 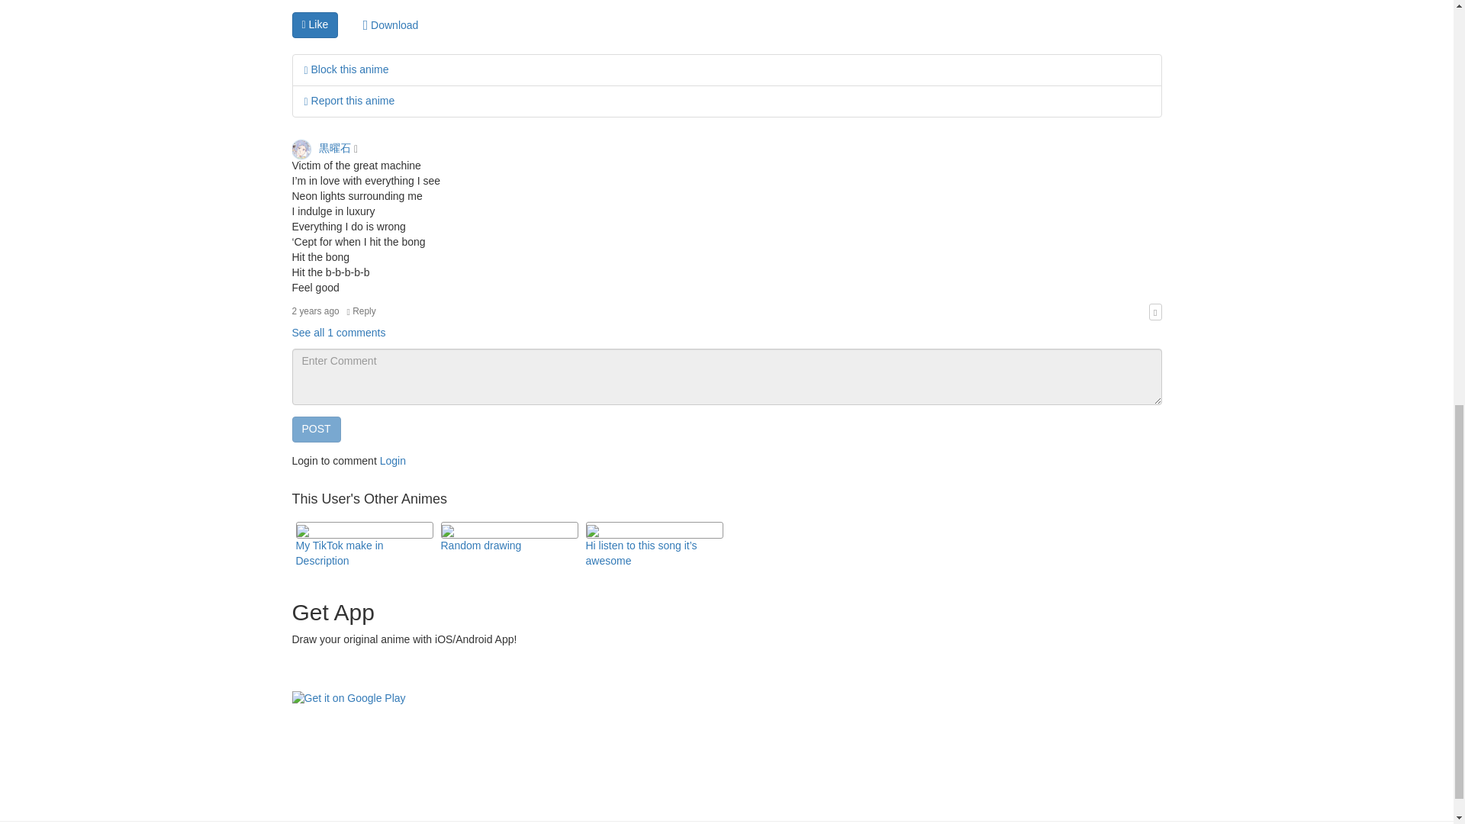 I want to click on POST, so click(x=316, y=429).